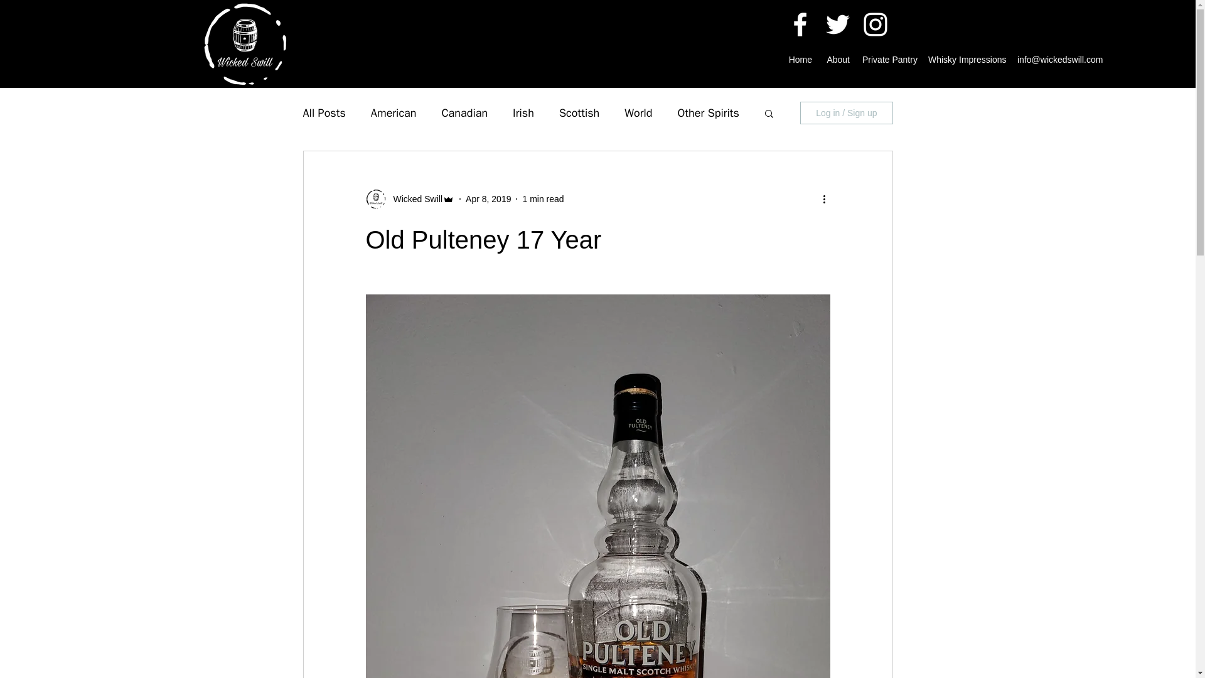 The height and width of the screenshot is (678, 1205). I want to click on 1 min read, so click(542, 198).